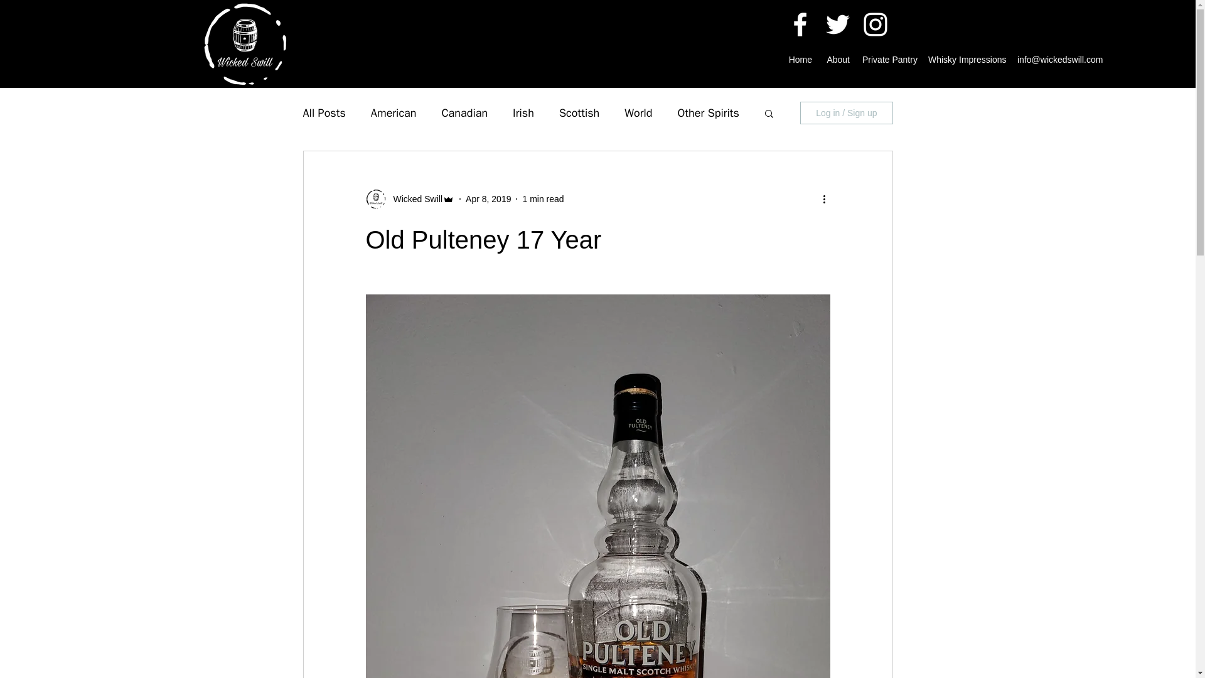 The height and width of the screenshot is (678, 1205). I want to click on 1 min read, so click(542, 198).